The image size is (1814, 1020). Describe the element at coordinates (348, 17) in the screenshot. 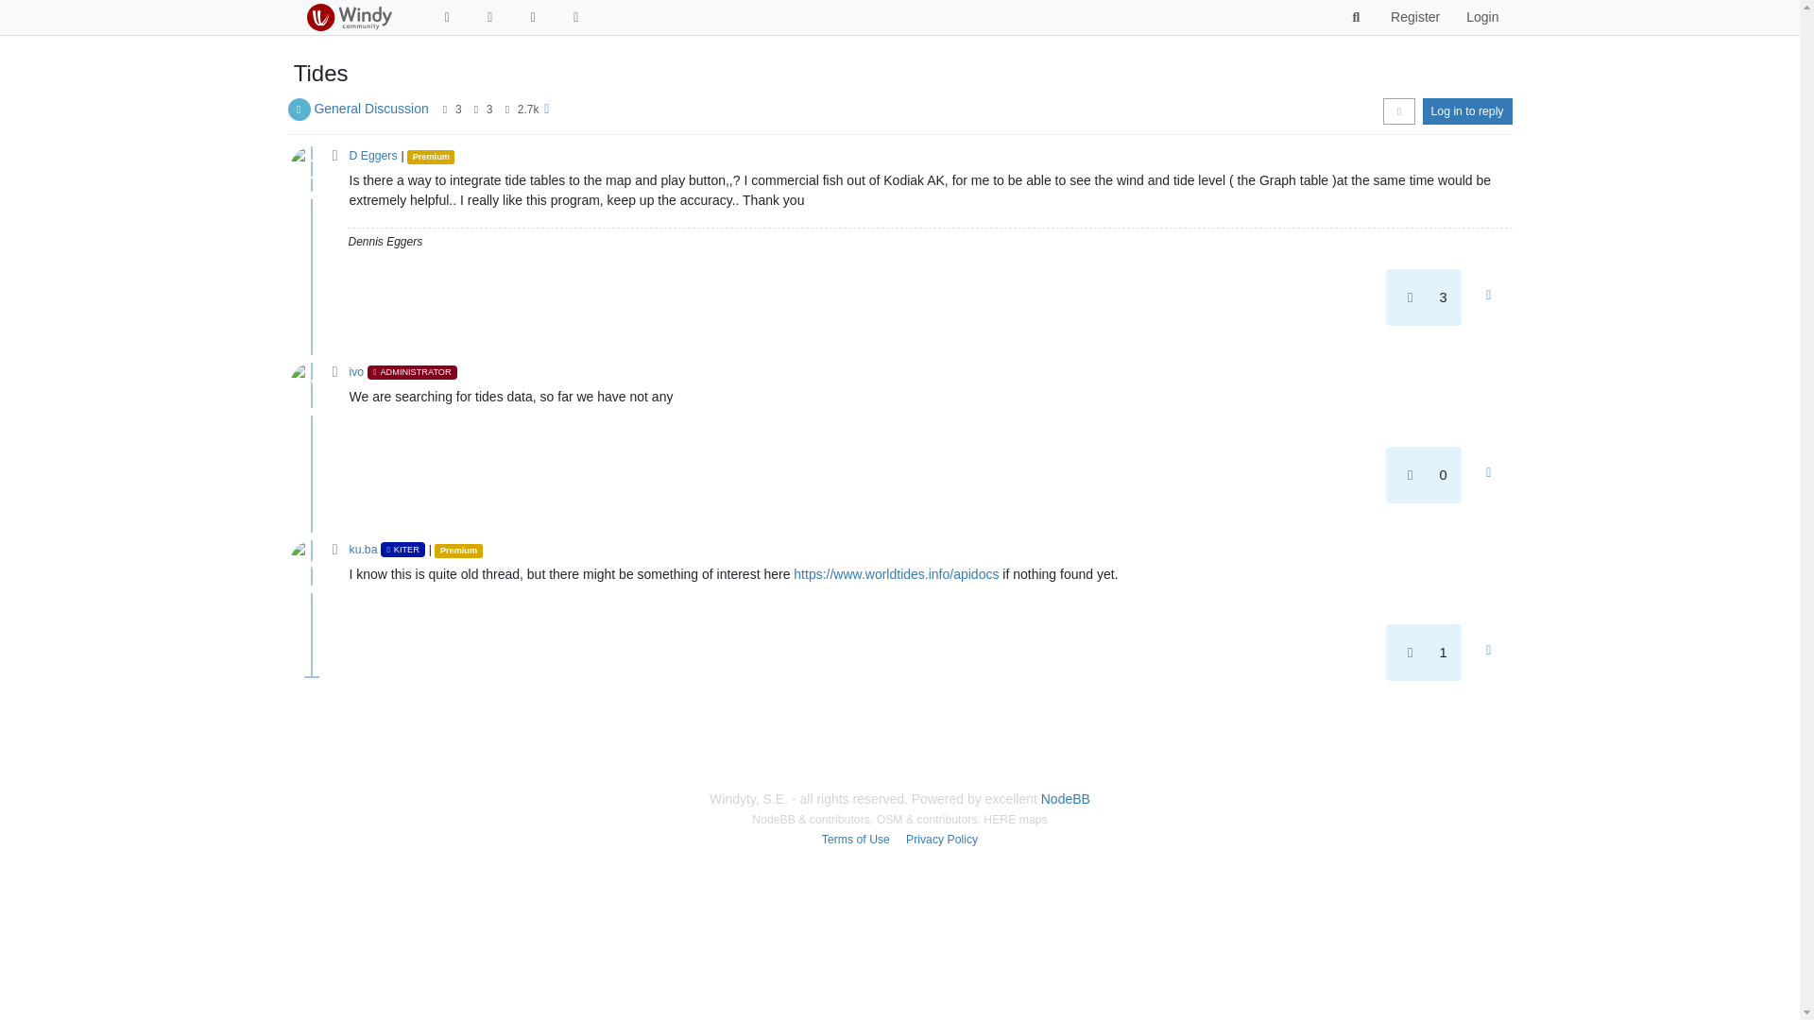

I see `Windy Community` at that location.